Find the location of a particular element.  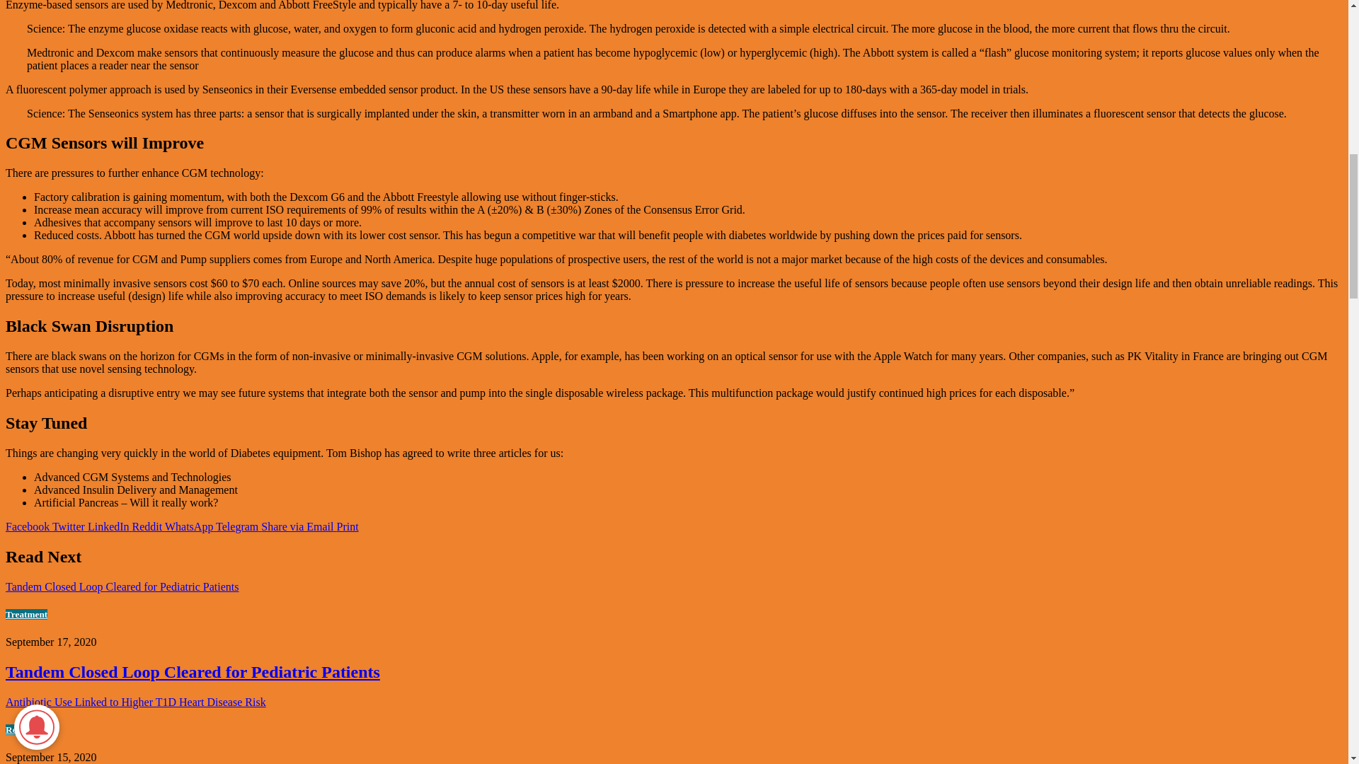

Telegram is located at coordinates (235, 526).